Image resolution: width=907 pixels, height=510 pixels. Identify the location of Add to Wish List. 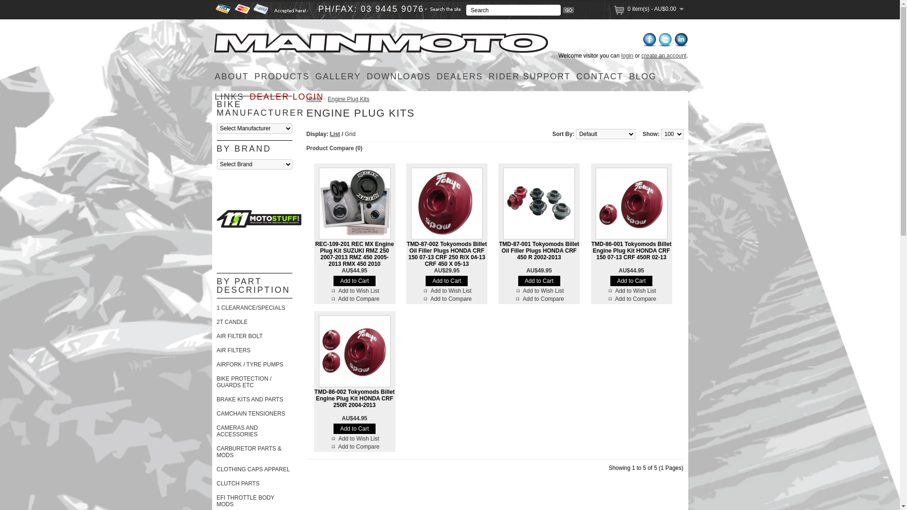
(631, 291).